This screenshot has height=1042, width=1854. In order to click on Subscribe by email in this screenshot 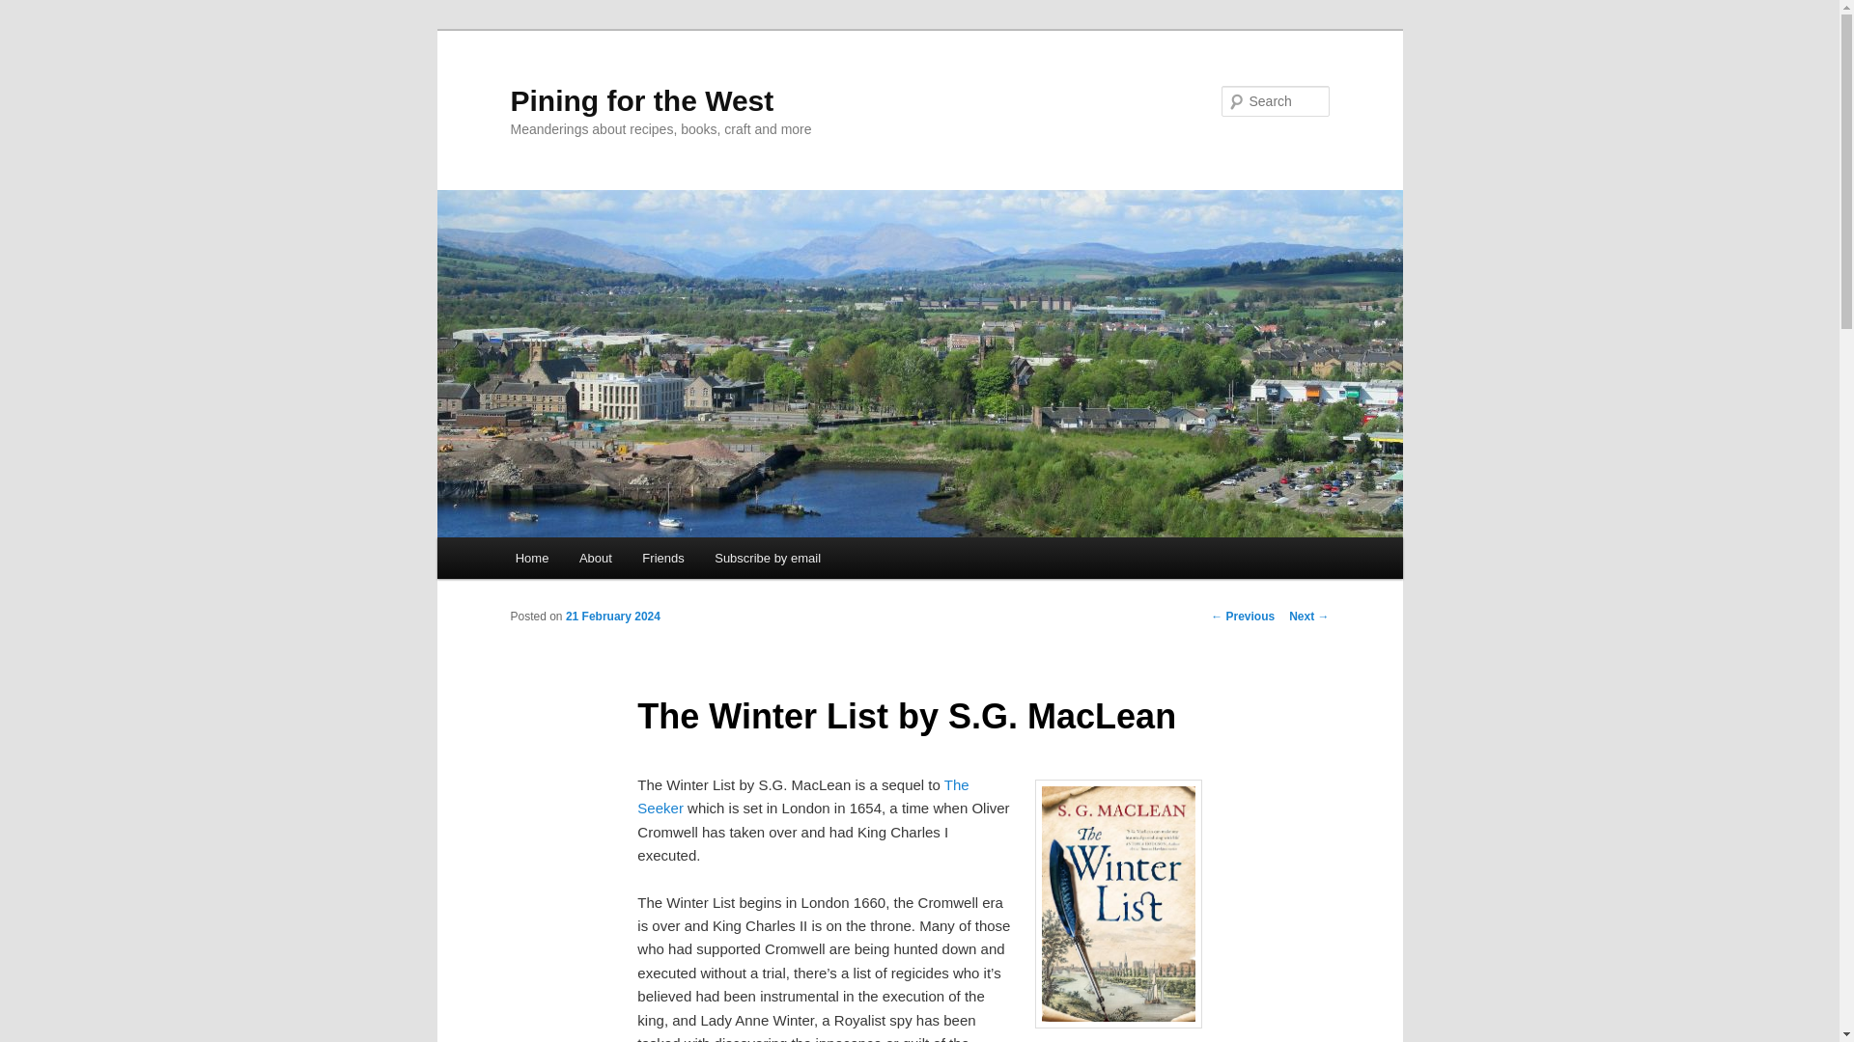, I will do `click(767, 558)`.